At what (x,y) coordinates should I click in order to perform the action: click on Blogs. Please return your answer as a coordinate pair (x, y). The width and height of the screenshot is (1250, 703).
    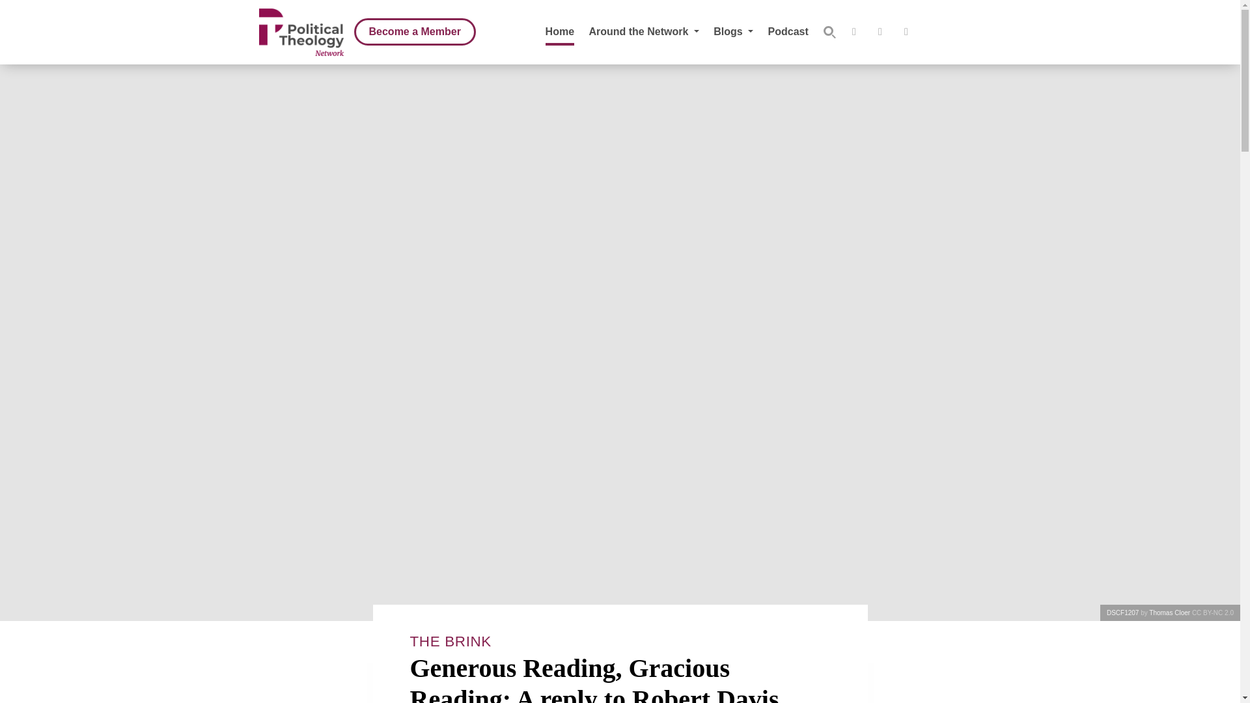
    Looking at the image, I should click on (733, 31).